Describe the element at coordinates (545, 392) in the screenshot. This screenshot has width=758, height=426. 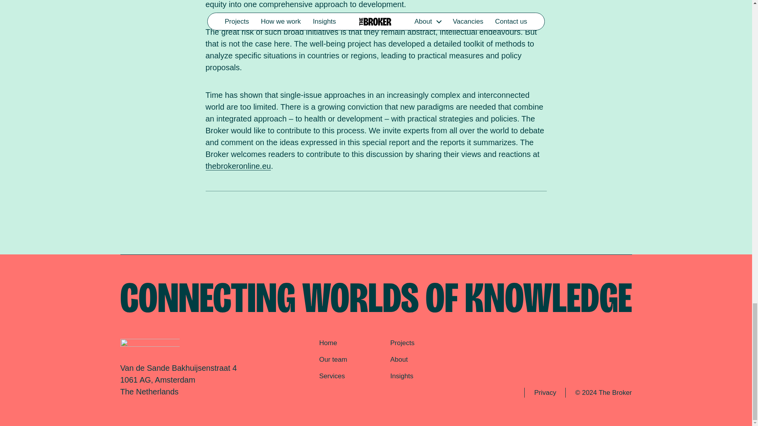
I see `Privacy` at that location.